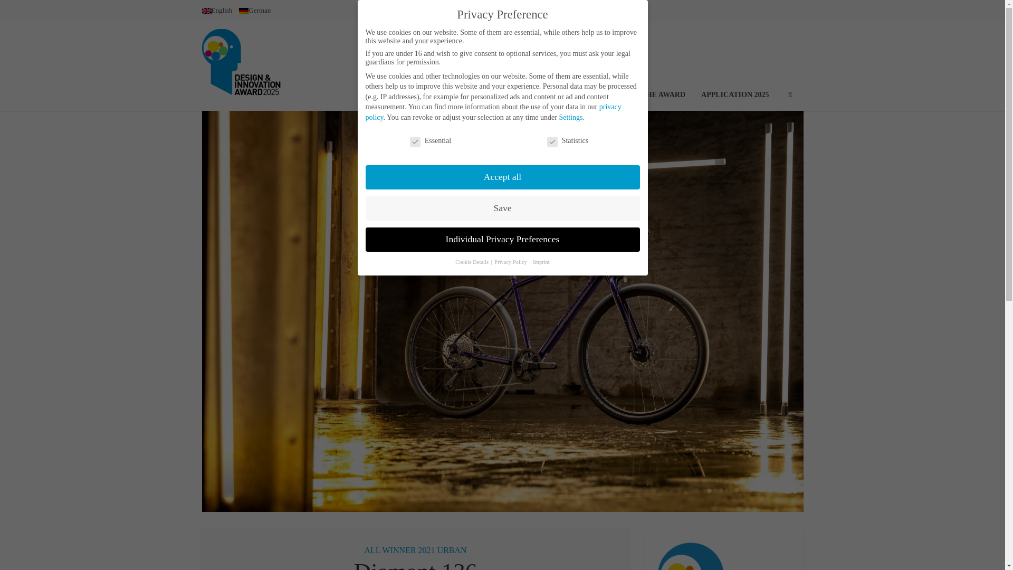  What do you see at coordinates (571, 117) in the screenshot?
I see `Settings` at bounding box center [571, 117].